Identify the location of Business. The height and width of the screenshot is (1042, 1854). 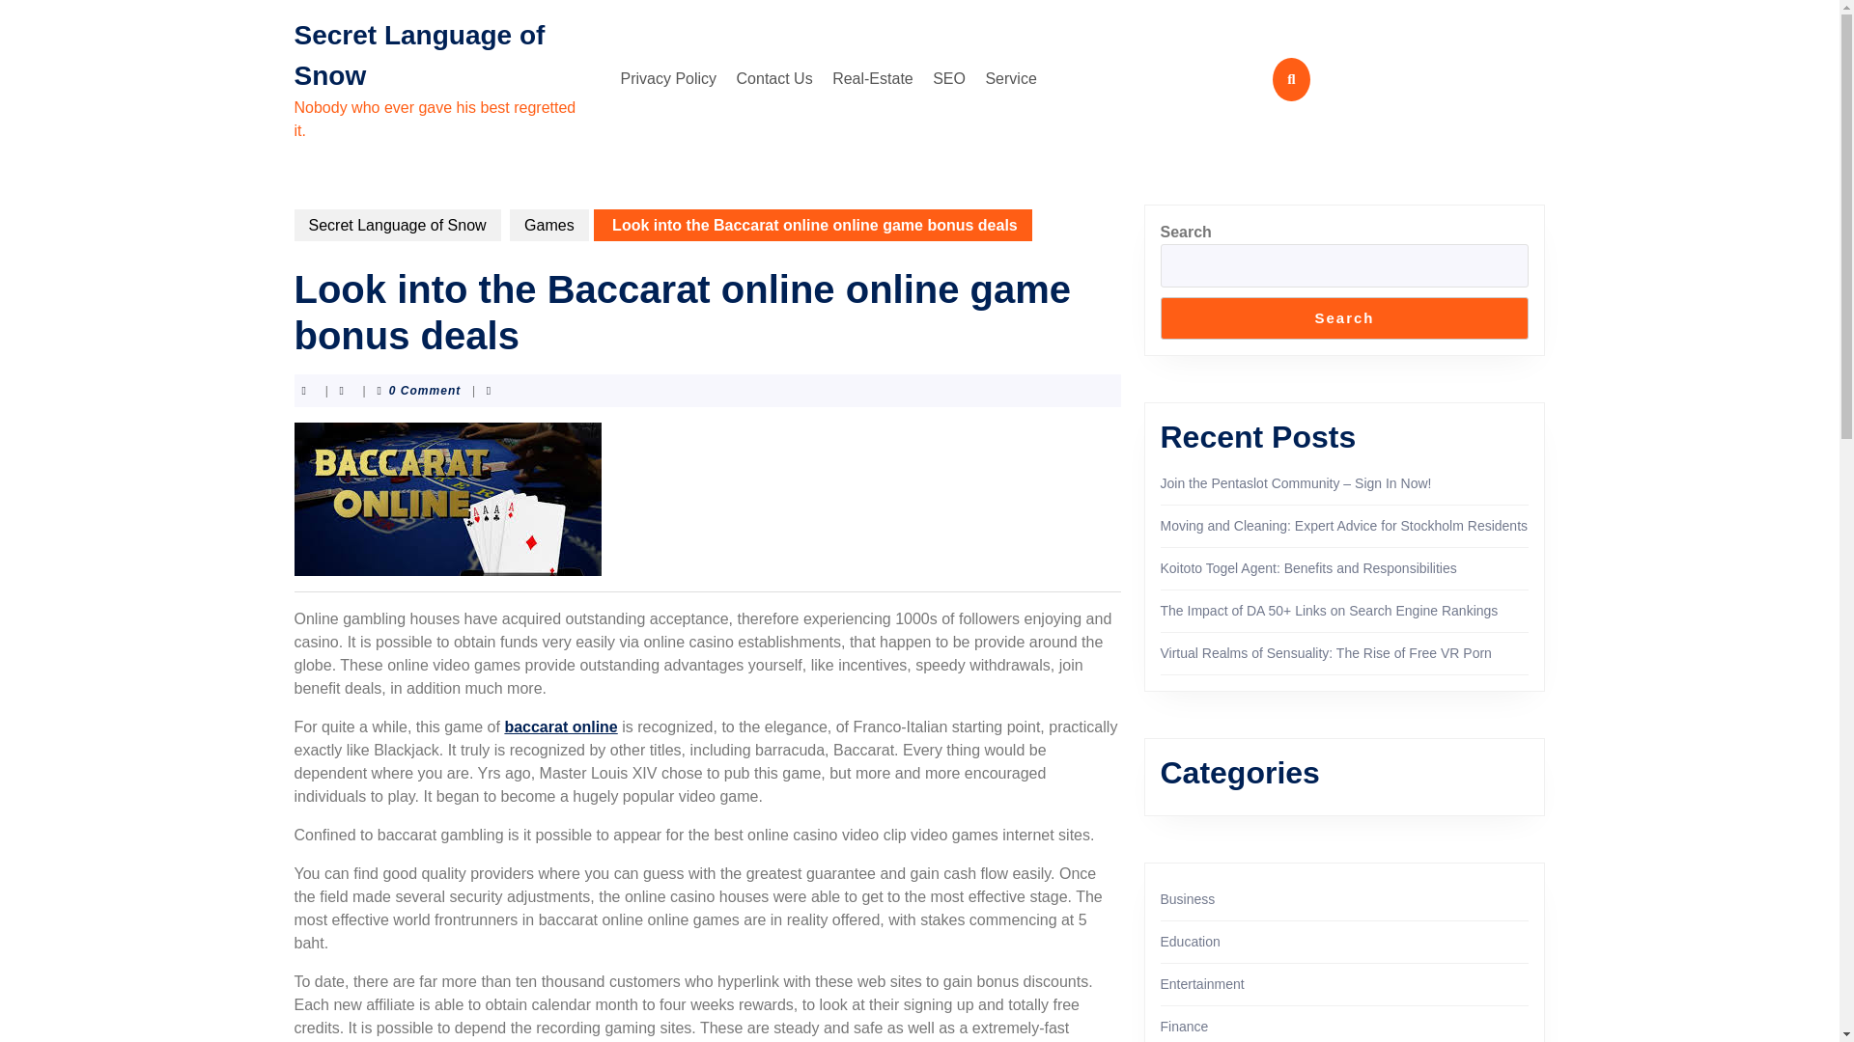
(1188, 899).